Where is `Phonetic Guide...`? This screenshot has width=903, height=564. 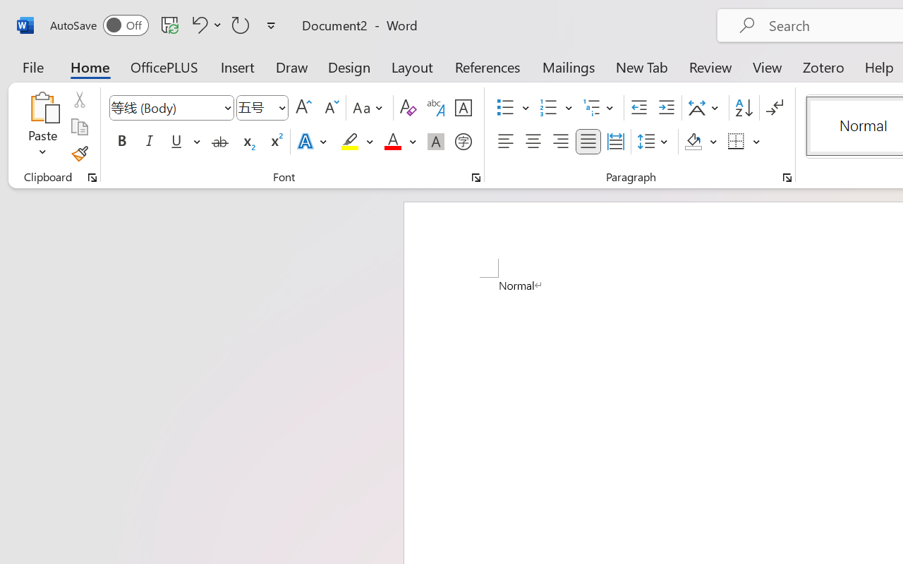 Phonetic Guide... is located at coordinates (436, 108).